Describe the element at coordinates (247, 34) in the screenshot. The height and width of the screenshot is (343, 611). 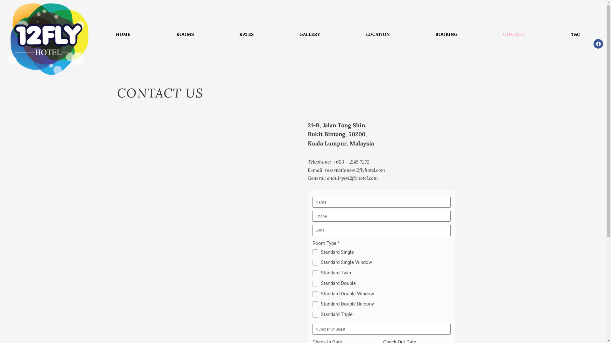
I see `RATES` at that location.